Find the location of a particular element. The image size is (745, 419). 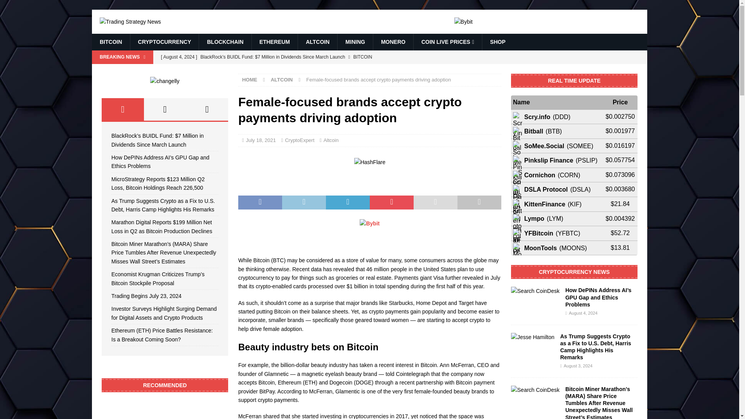

BITCOIN is located at coordinates (111, 42).